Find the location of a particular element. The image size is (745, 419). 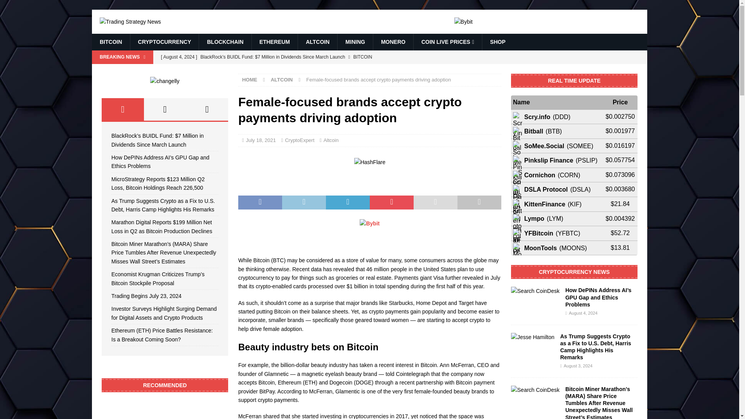

BITCOIN is located at coordinates (111, 42).